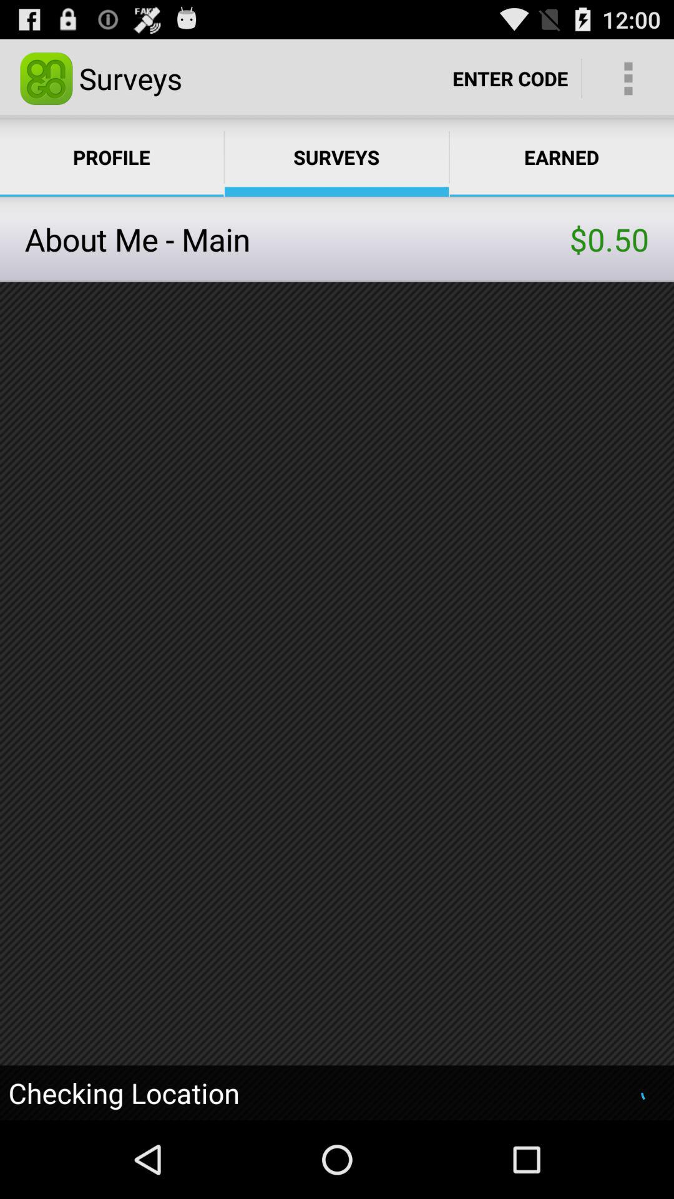 This screenshot has height=1199, width=674. What do you see at coordinates (297, 239) in the screenshot?
I see `swipe until about me - main` at bounding box center [297, 239].